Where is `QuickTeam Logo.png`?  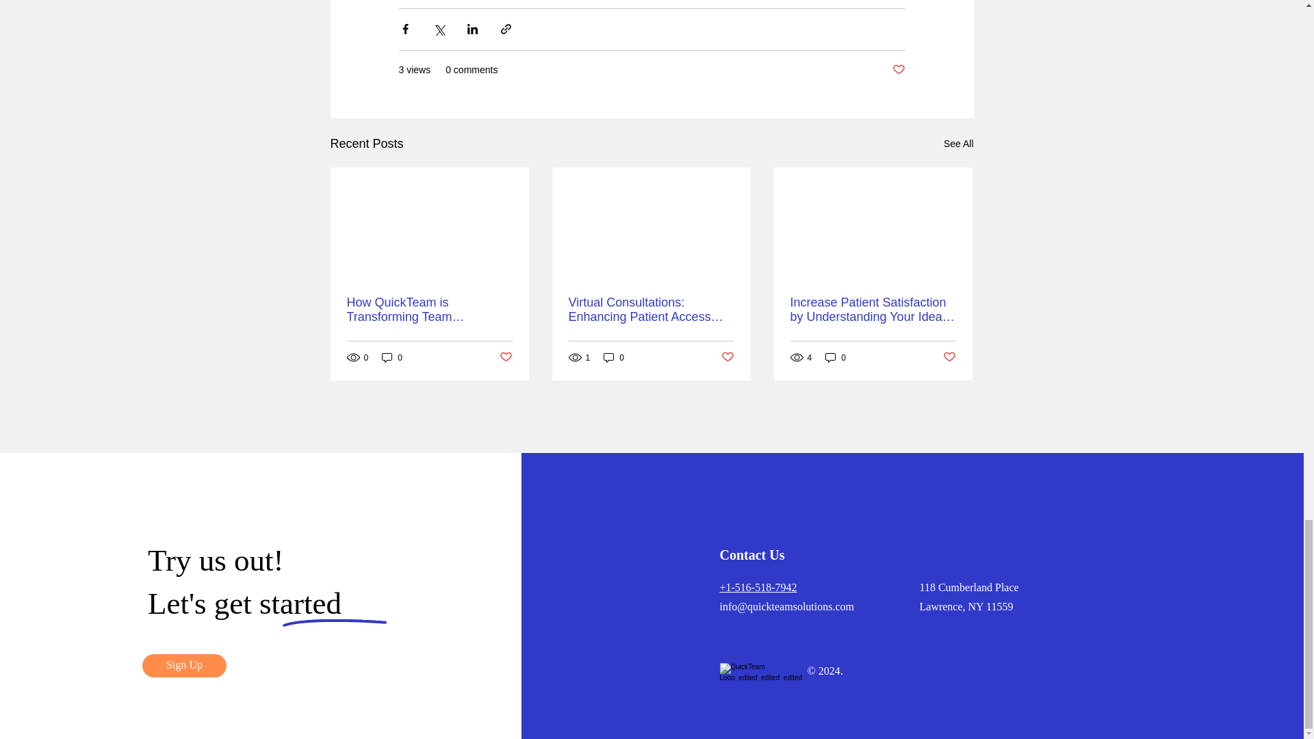
QuickTeam Logo.png is located at coordinates (762, 671).